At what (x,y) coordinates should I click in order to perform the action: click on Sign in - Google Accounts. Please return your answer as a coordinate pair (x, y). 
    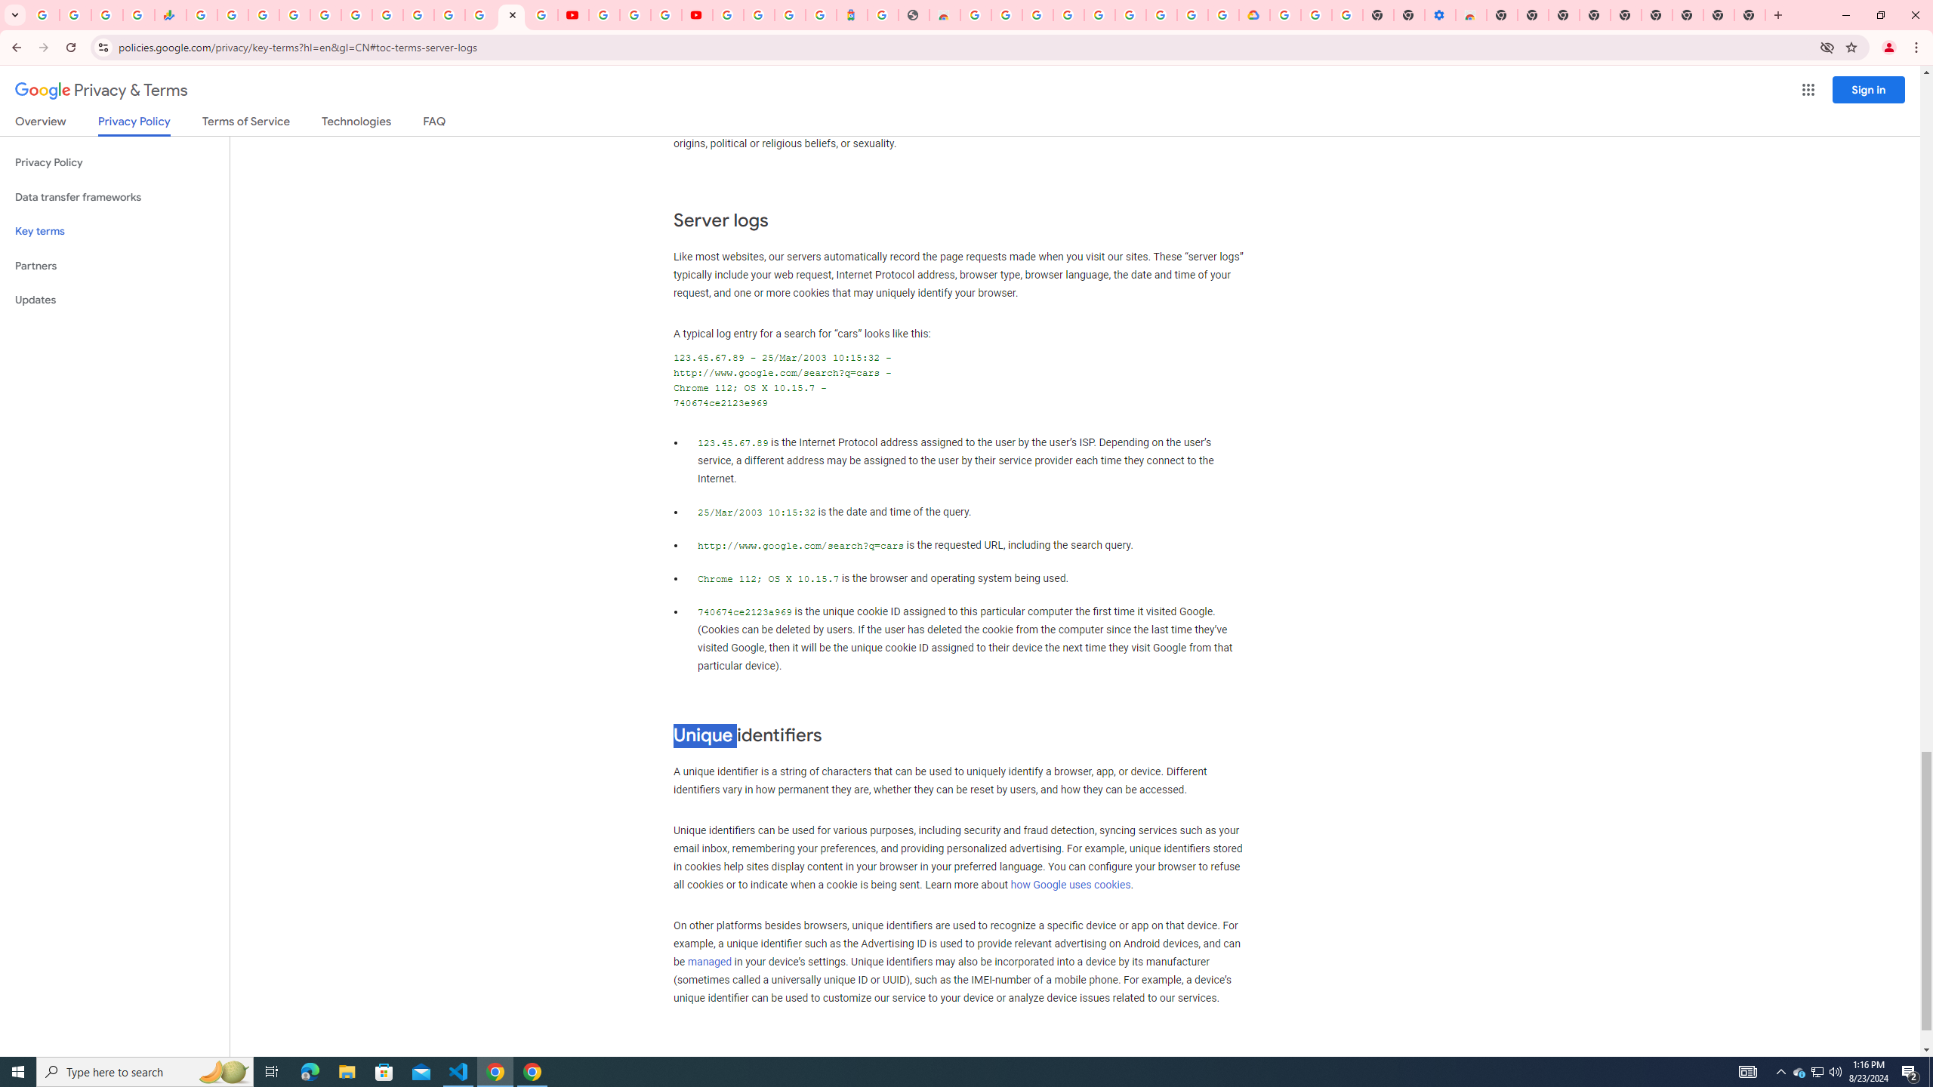
    Looking at the image, I should click on (1098, 15).